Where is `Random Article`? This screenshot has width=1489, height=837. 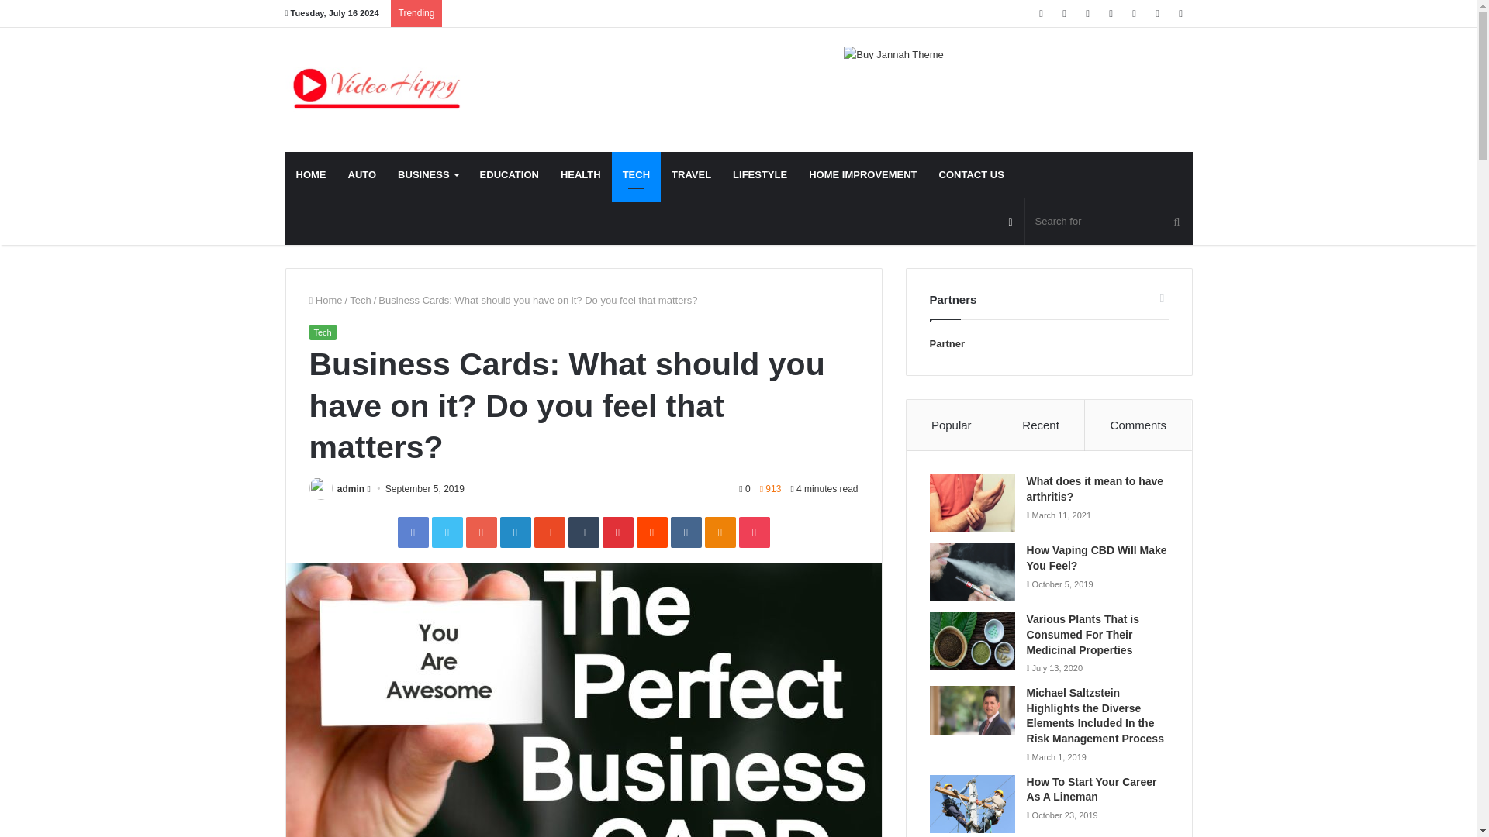 Random Article is located at coordinates (1134, 13).